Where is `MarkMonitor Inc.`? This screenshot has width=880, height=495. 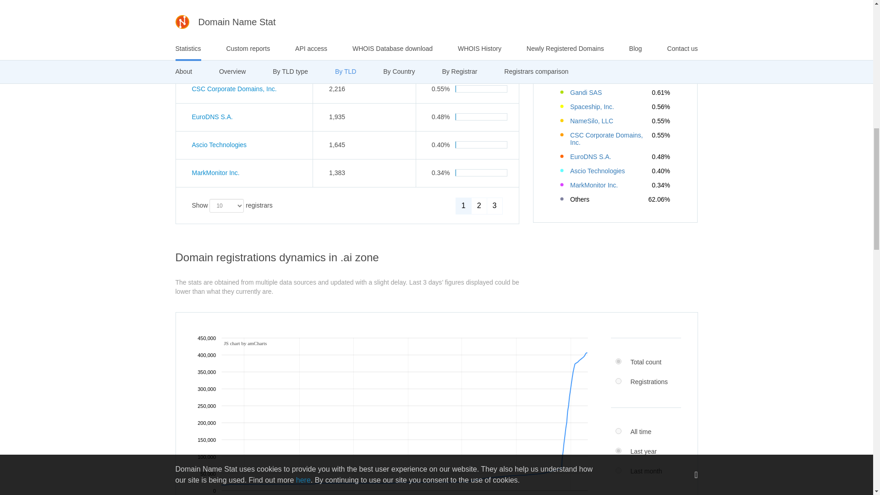 MarkMonitor Inc. is located at coordinates (215, 172).